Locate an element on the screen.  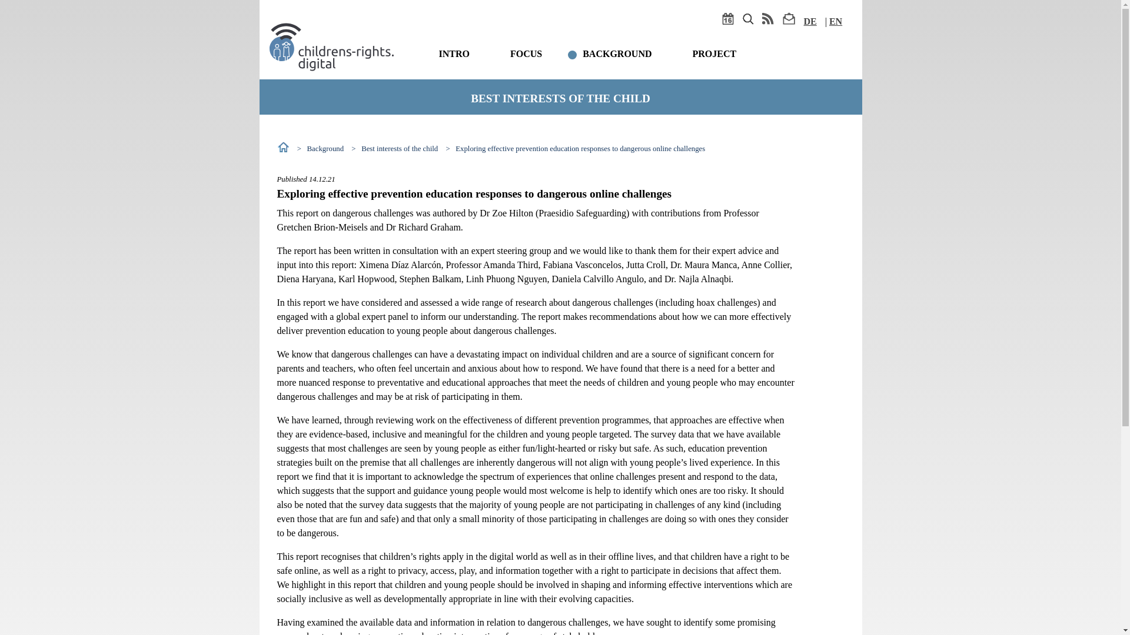
Best interests of the child is located at coordinates (400, 149).